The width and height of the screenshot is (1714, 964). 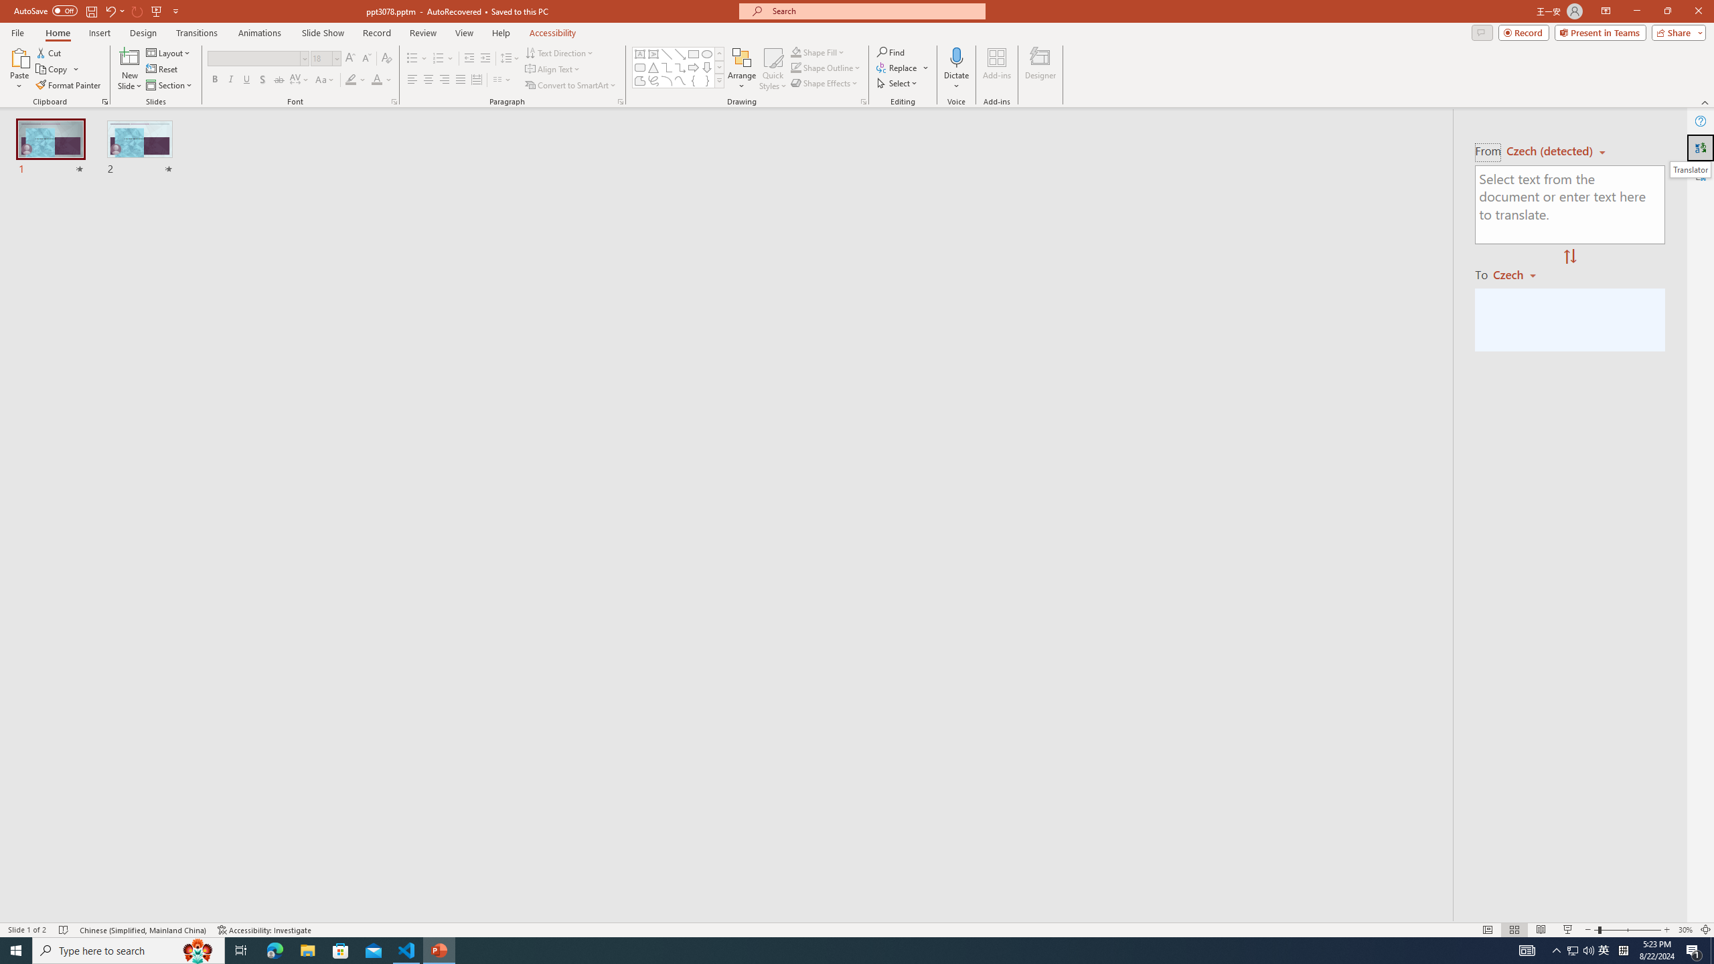 I want to click on Line, so click(x=667, y=54).